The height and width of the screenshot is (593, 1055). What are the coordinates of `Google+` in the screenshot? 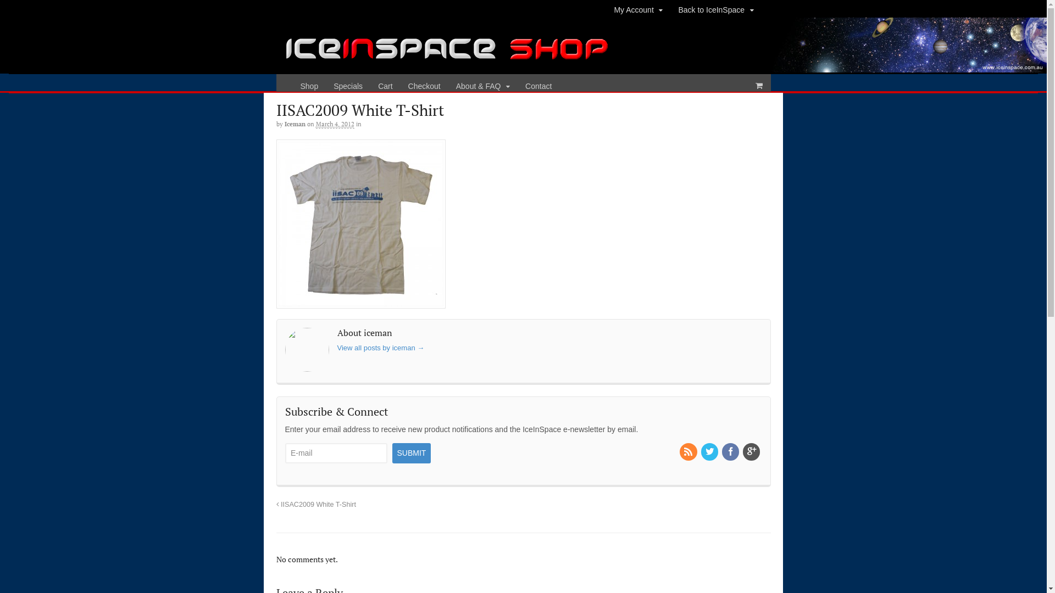 It's located at (752, 452).